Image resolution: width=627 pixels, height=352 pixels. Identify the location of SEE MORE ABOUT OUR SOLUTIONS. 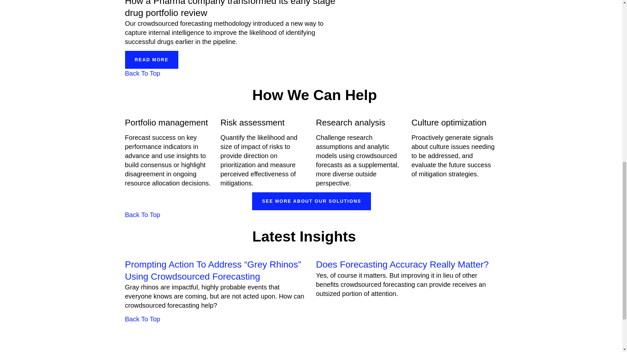
(312, 201).